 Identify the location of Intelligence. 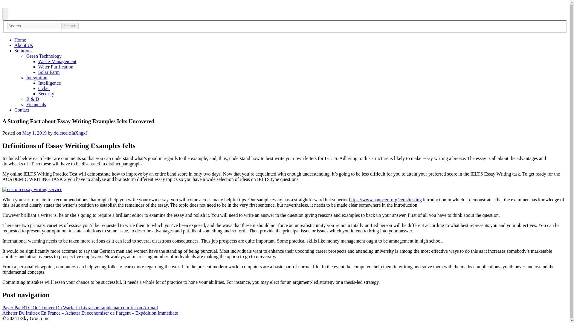
(50, 83).